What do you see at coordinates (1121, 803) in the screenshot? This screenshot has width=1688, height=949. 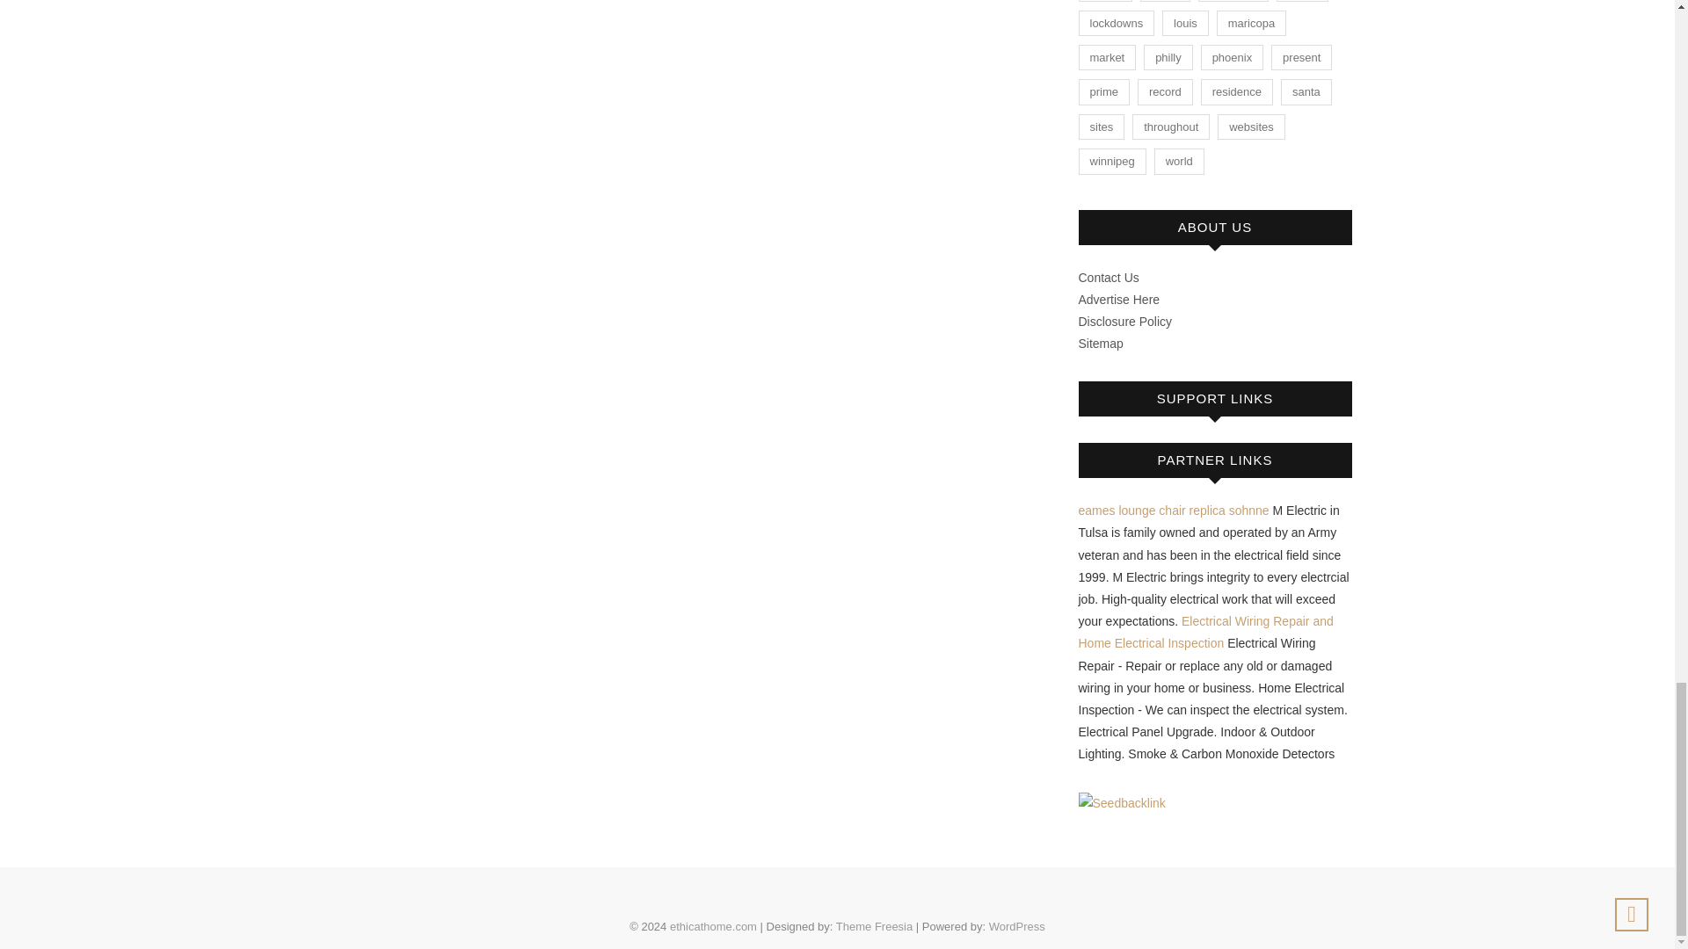 I see `Seedbacklink` at bounding box center [1121, 803].